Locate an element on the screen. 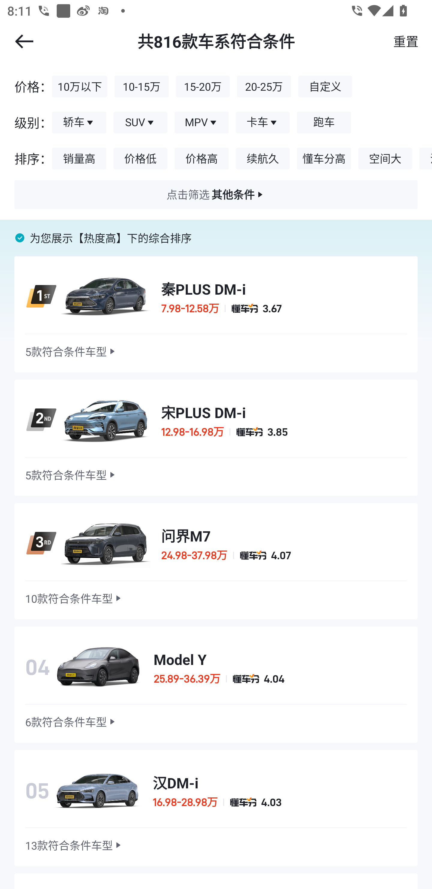 The height and width of the screenshot is (889, 432). 宋PLUS DM-i 12.98-16.98万 3.85 5款符合条件车型  is located at coordinates (216, 438).